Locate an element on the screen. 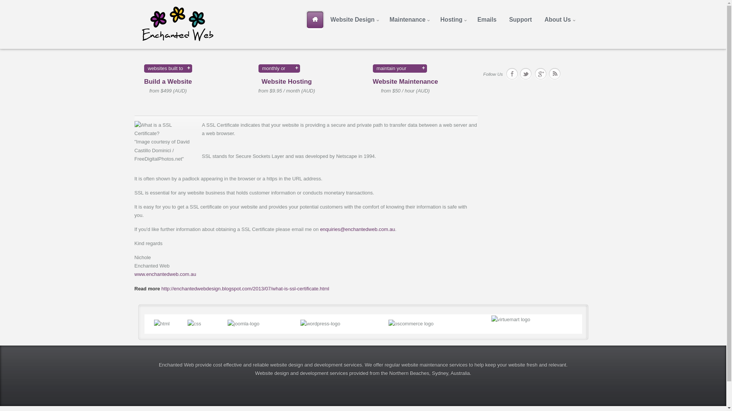 The width and height of the screenshot is (732, 411). enquiries@enchantedweb.com.au is located at coordinates (358, 229).